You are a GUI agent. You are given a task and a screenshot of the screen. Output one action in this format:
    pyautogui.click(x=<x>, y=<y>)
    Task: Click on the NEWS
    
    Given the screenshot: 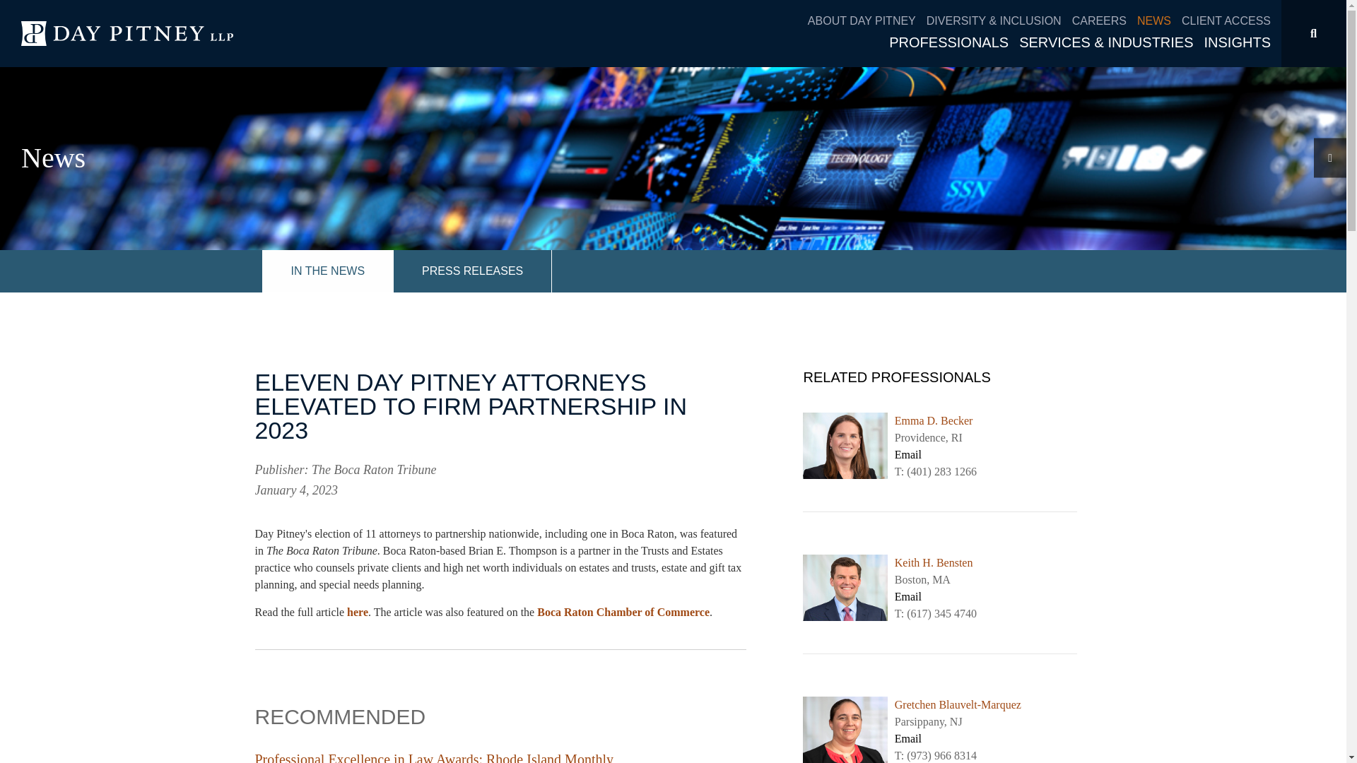 What is the action you would take?
    pyautogui.click(x=1159, y=21)
    